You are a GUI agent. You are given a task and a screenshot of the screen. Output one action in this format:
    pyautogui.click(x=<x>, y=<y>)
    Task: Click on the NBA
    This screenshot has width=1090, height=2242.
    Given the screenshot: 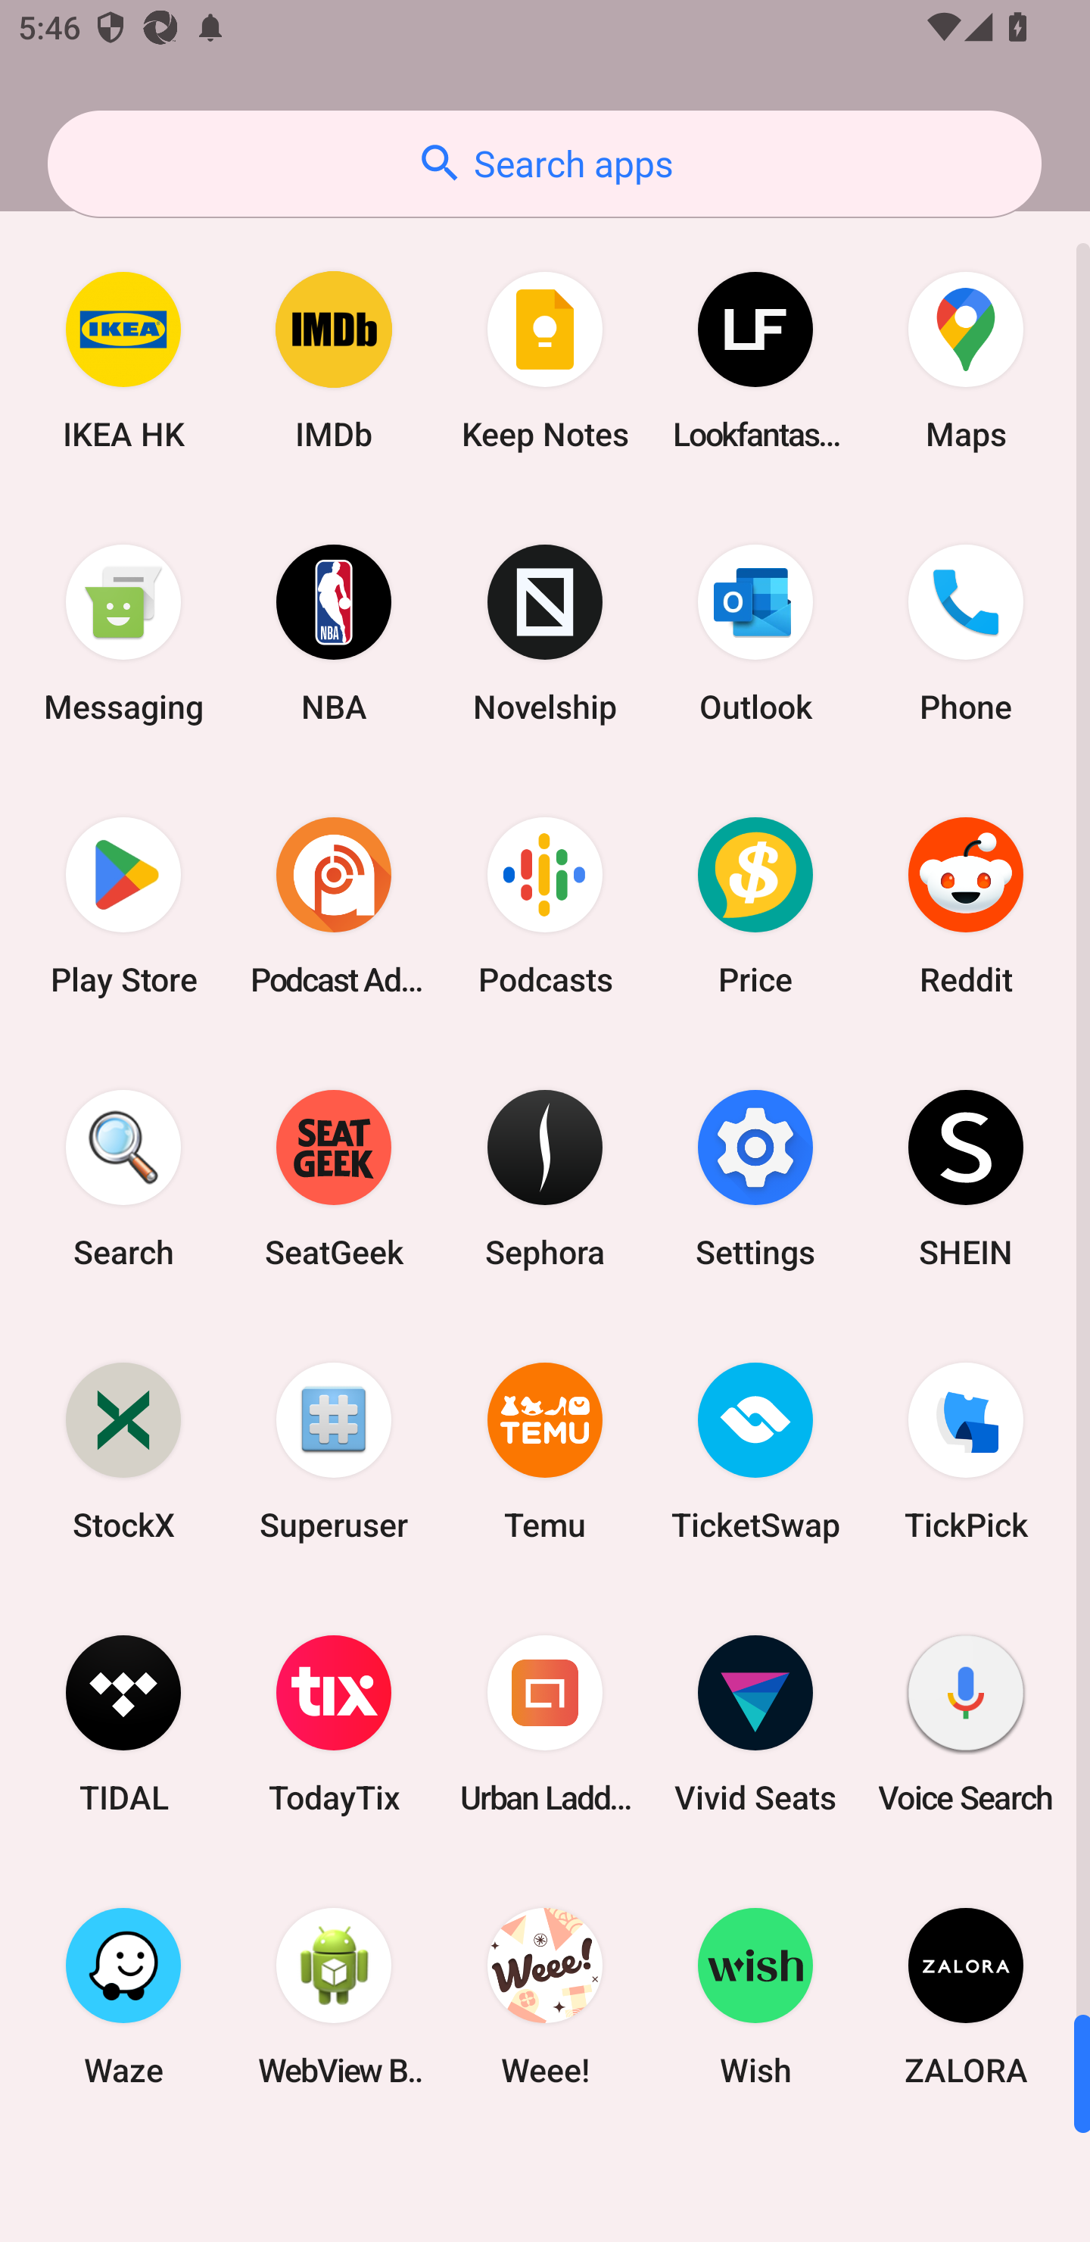 What is the action you would take?
    pyautogui.click(x=334, y=633)
    